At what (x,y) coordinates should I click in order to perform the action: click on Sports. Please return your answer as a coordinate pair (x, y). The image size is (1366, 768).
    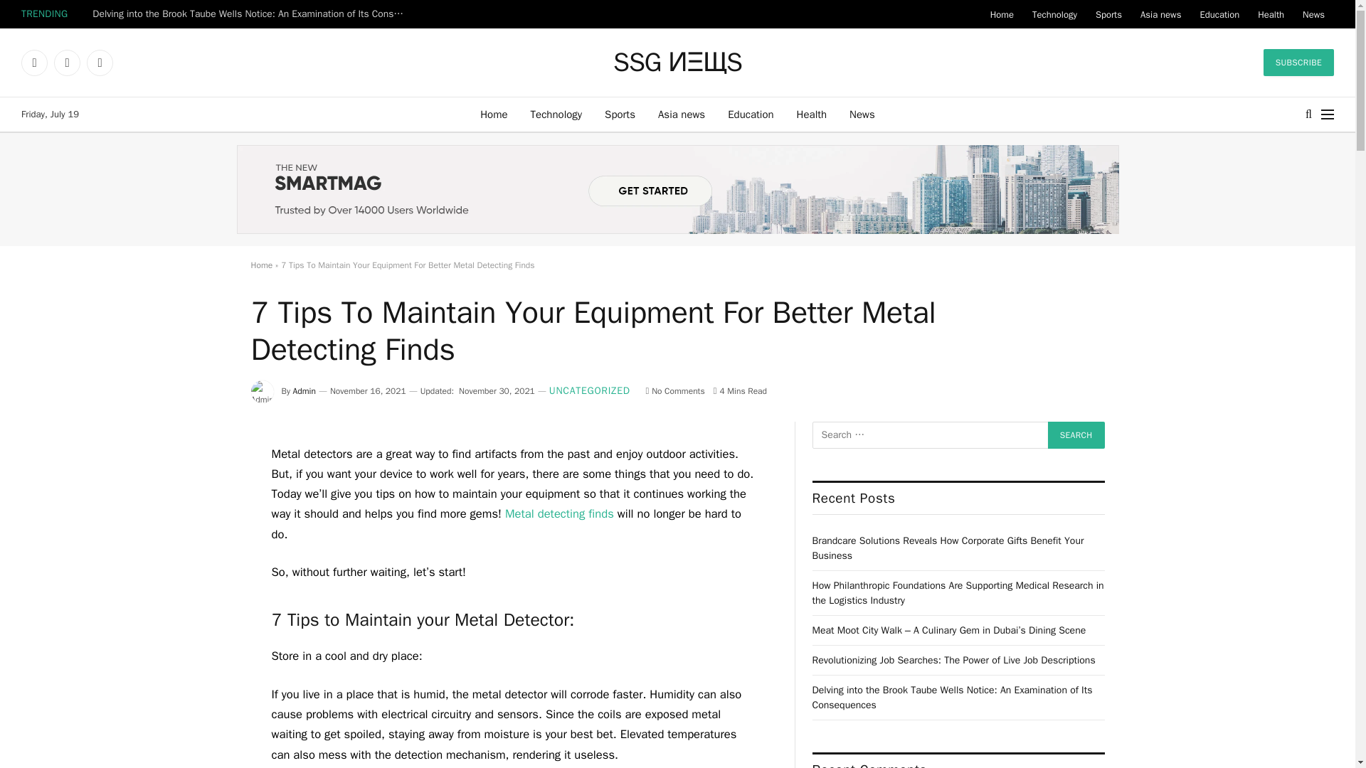
    Looking at the image, I should click on (1108, 14).